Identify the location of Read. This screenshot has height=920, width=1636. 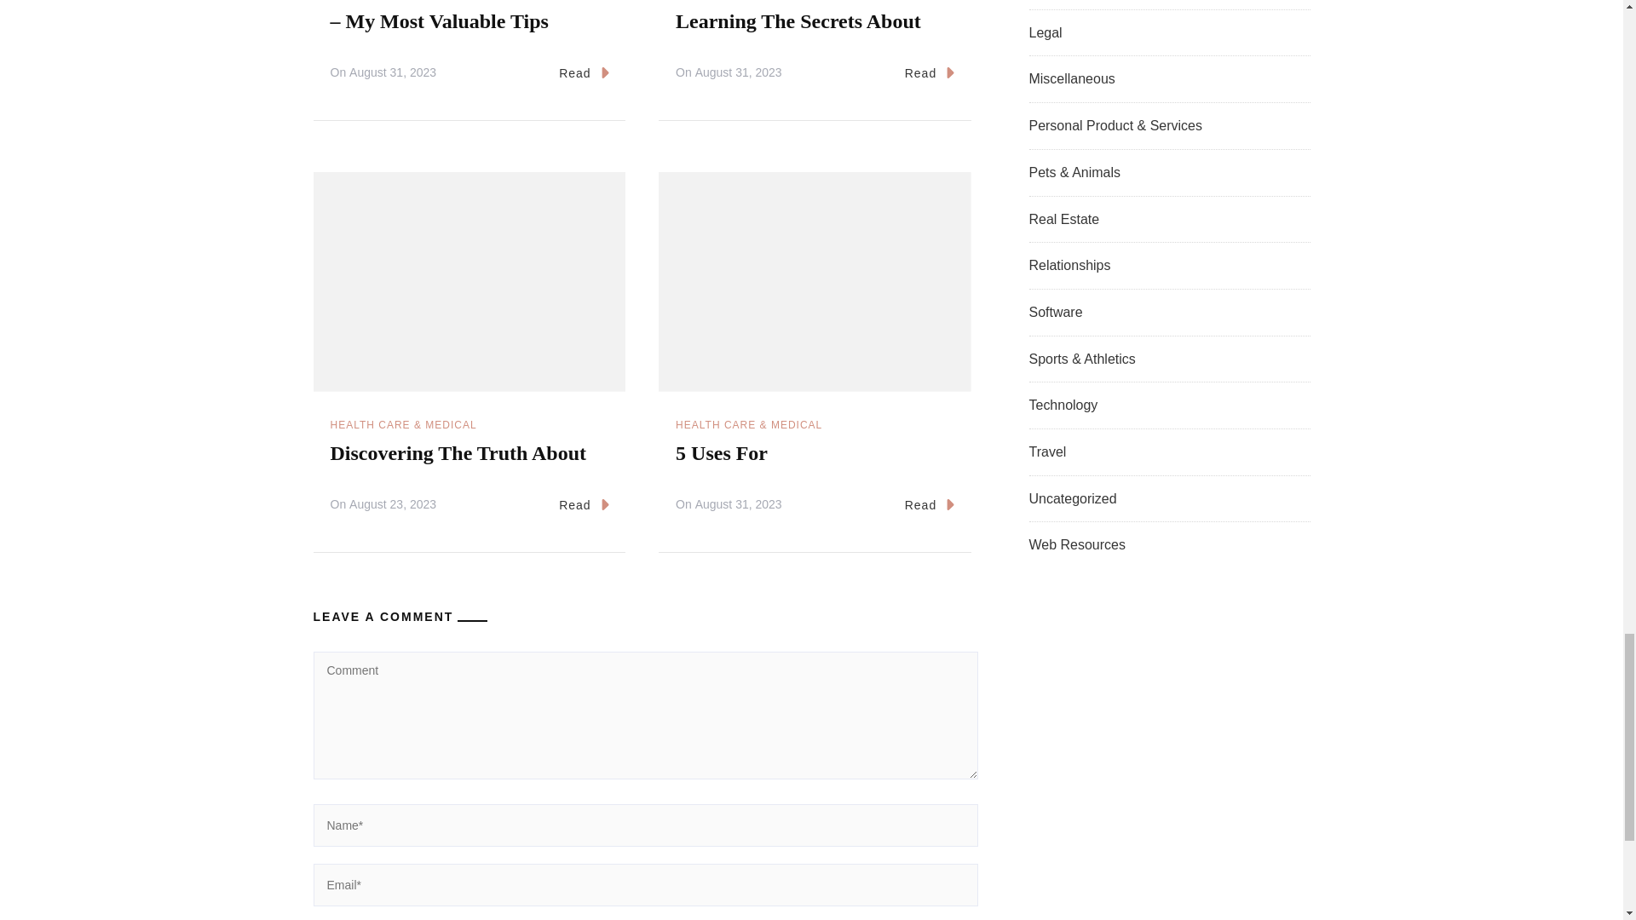
(929, 506).